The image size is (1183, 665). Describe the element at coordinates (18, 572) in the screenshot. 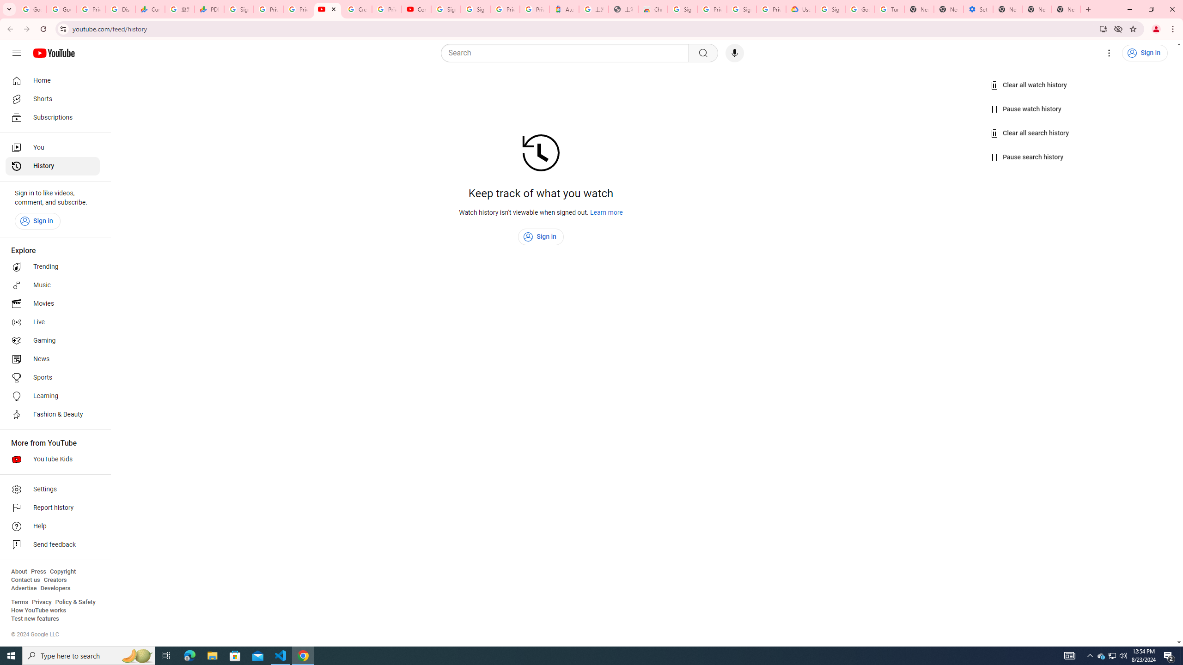

I see `About` at that location.